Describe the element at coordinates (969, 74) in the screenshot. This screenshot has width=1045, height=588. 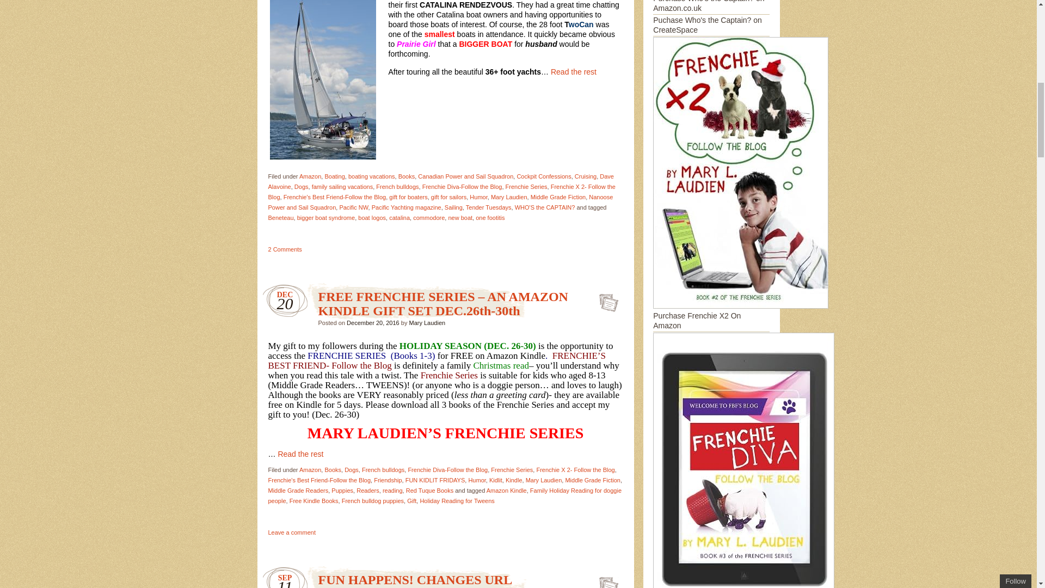
I see `Sign up!` at that location.